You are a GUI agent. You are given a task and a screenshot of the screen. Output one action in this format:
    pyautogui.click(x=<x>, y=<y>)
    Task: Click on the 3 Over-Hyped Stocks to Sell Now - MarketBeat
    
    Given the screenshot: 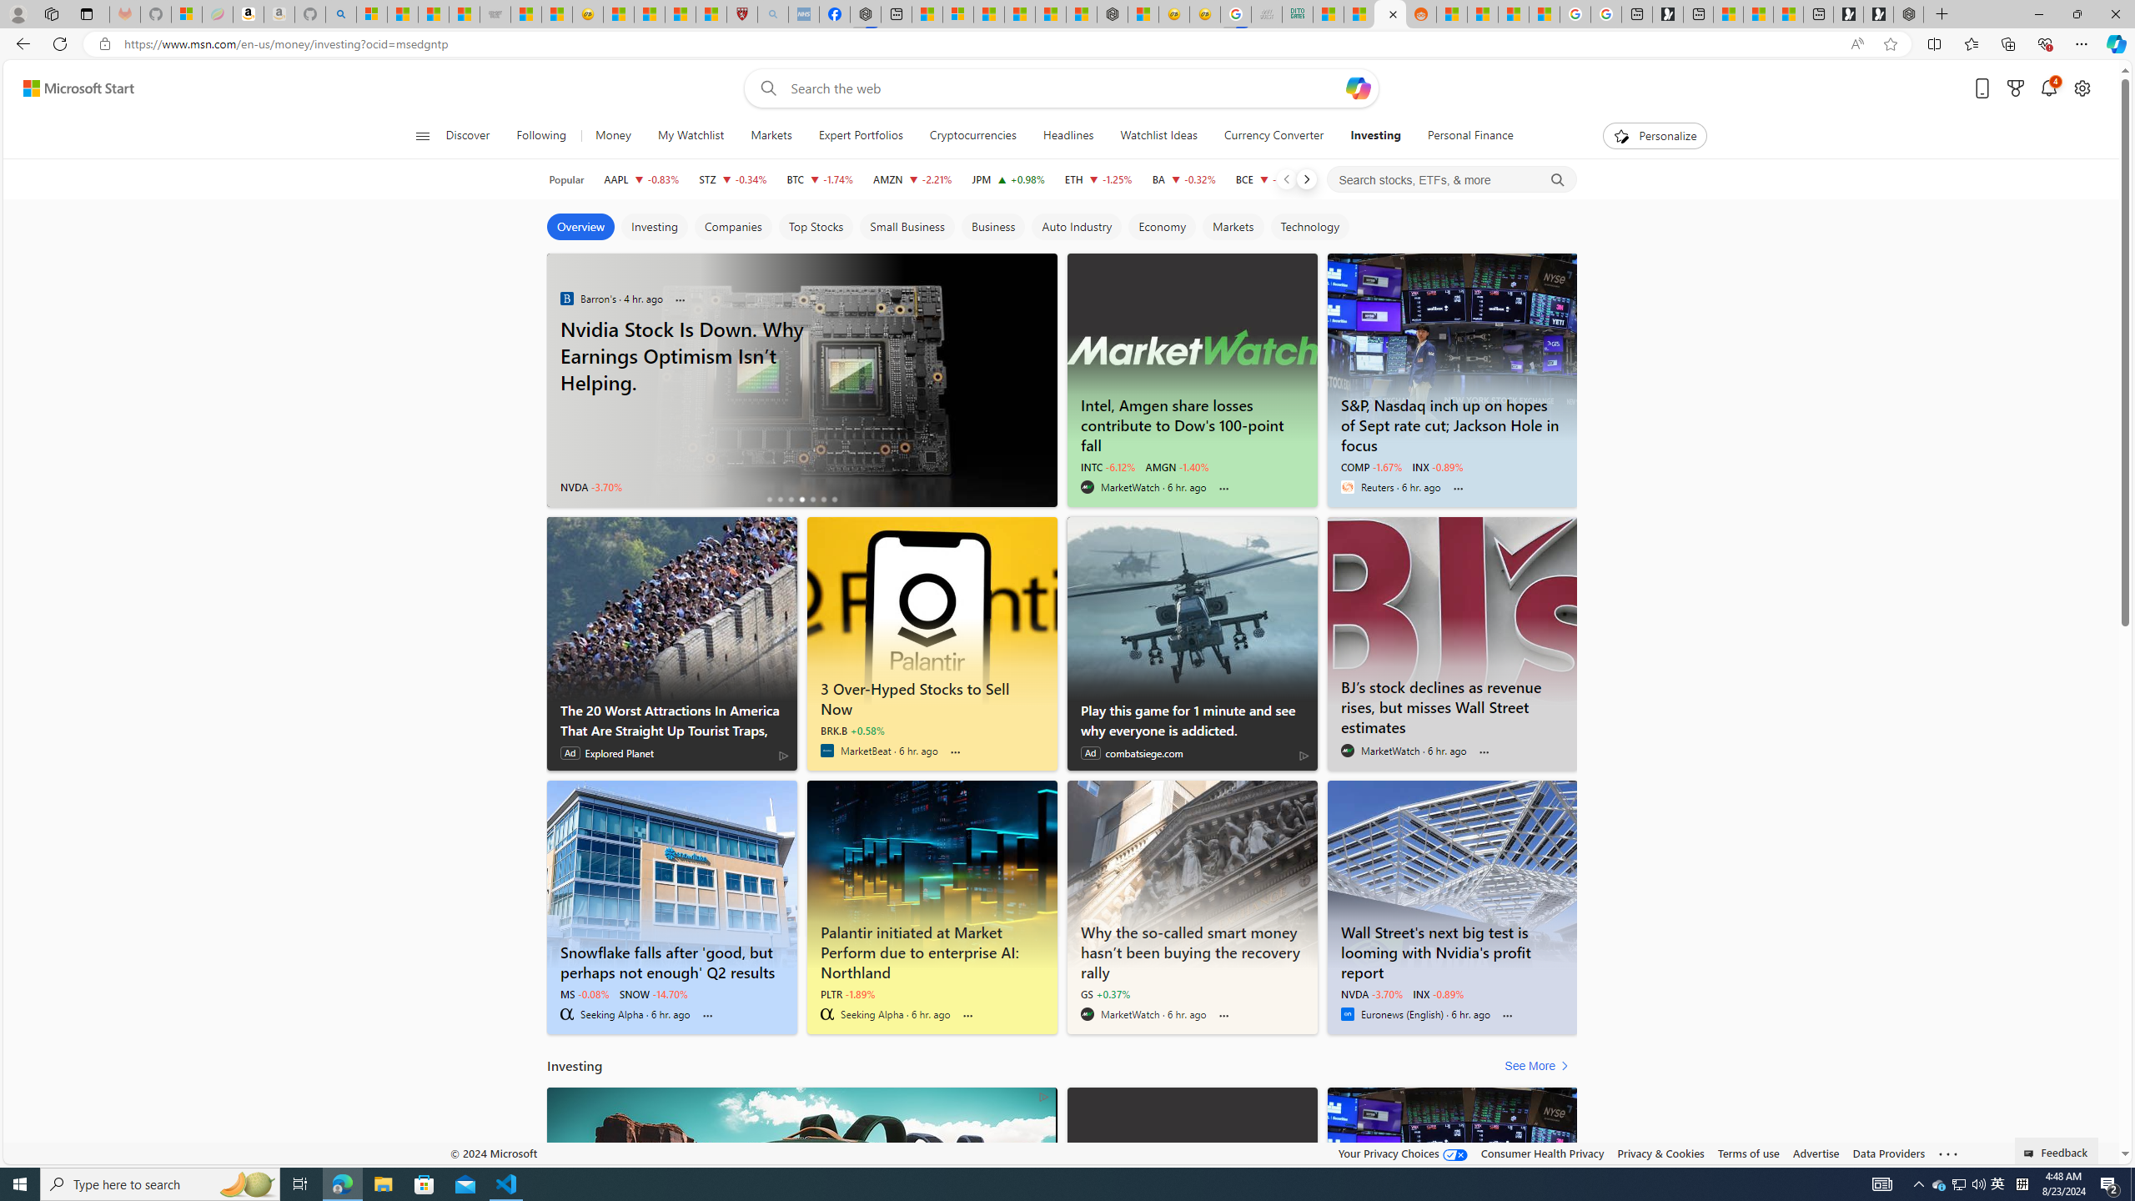 What is the action you would take?
    pyautogui.click(x=932, y=611)
    